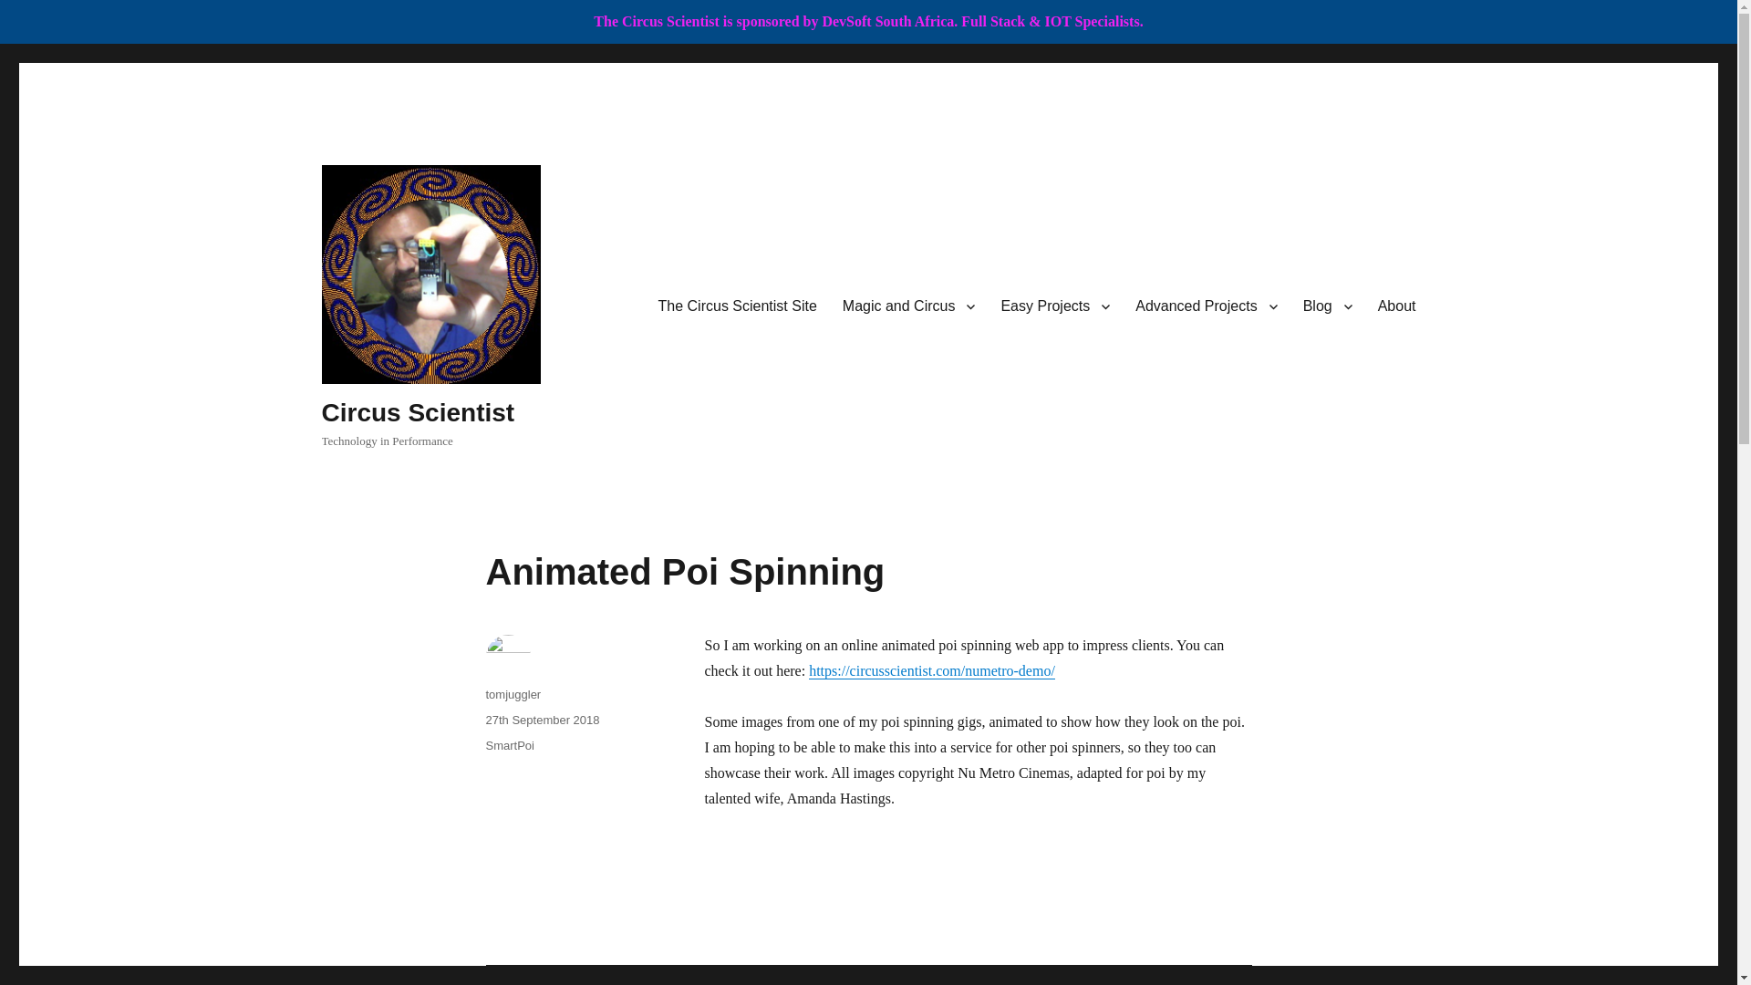 The height and width of the screenshot is (985, 1751). I want to click on The Circus Scientist Site, so click(738, 306).